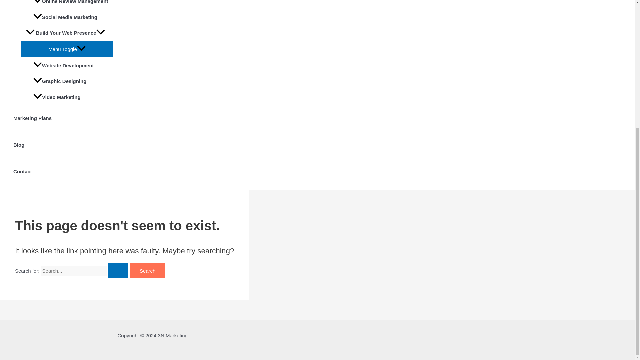 This screenshot has width=640, height=360. Describe the element at coordinates (67, 33) in the screenshot. I see `Build Your Web Presence` at that location.